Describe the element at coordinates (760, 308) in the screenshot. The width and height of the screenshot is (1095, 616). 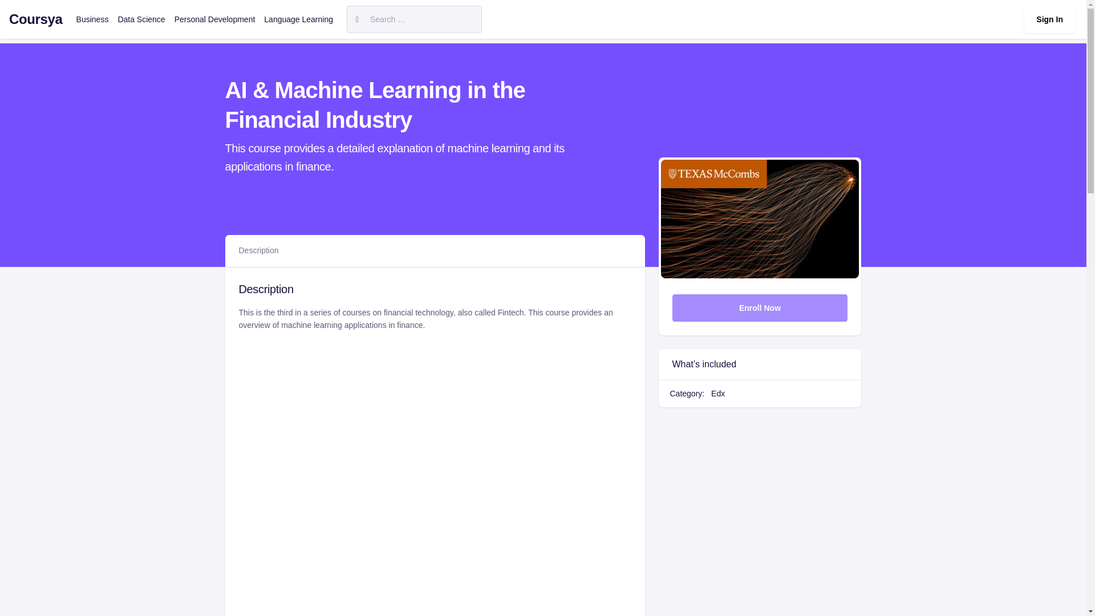
I see `Enroll Now` at that location.